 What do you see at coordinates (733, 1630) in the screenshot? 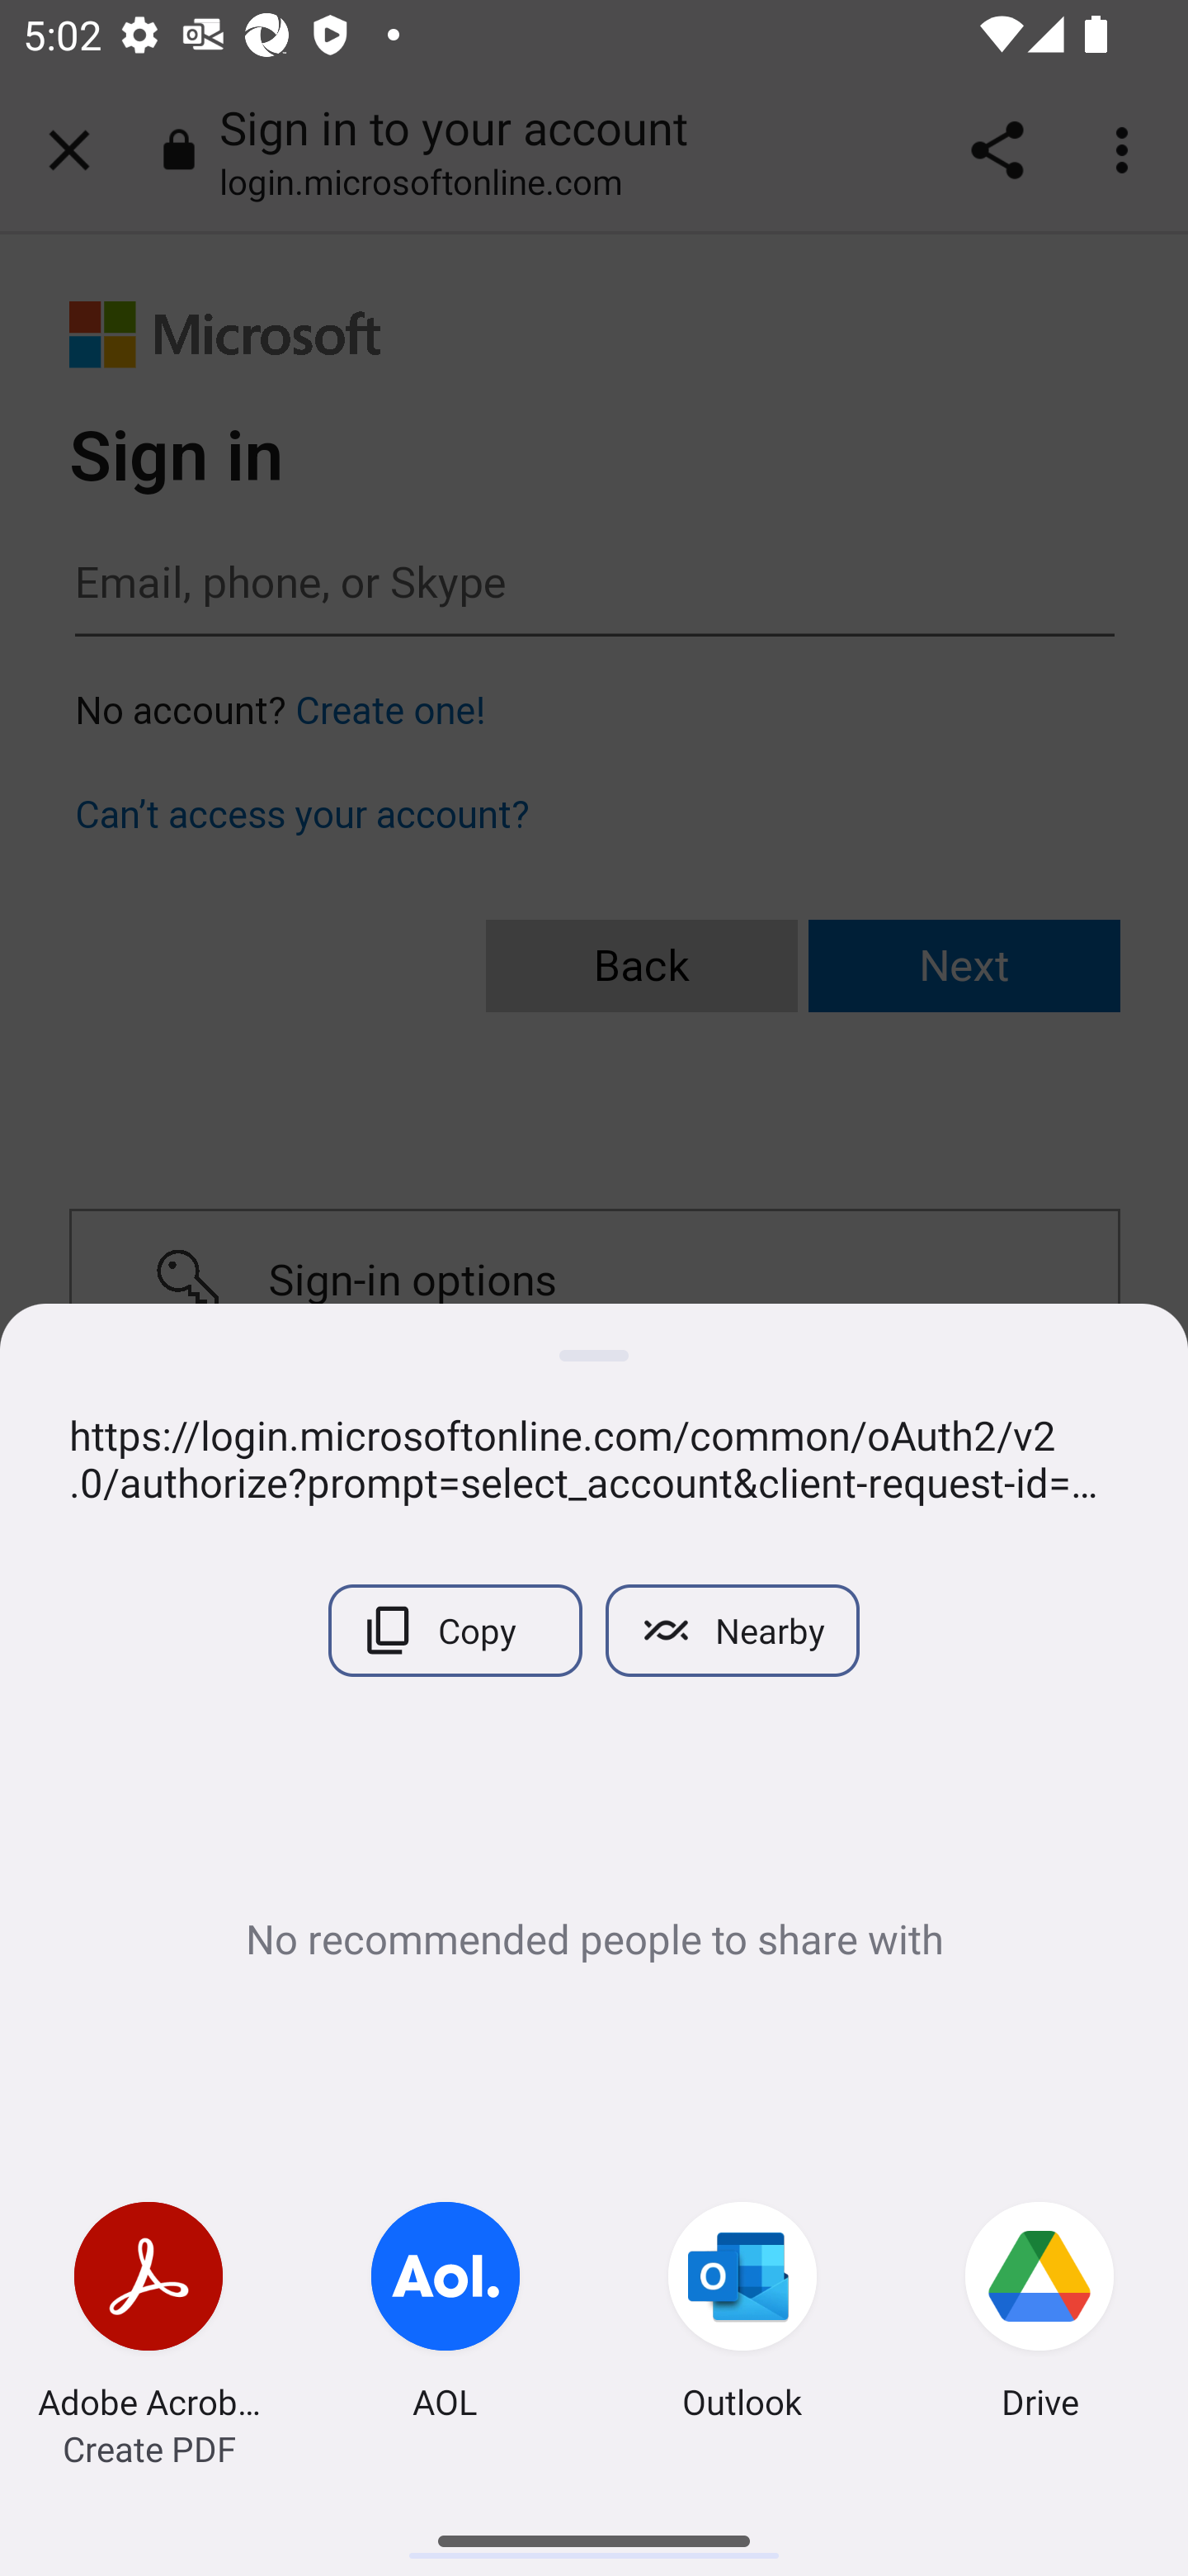
I see `Nearby` at bounding box center [733, 1630].